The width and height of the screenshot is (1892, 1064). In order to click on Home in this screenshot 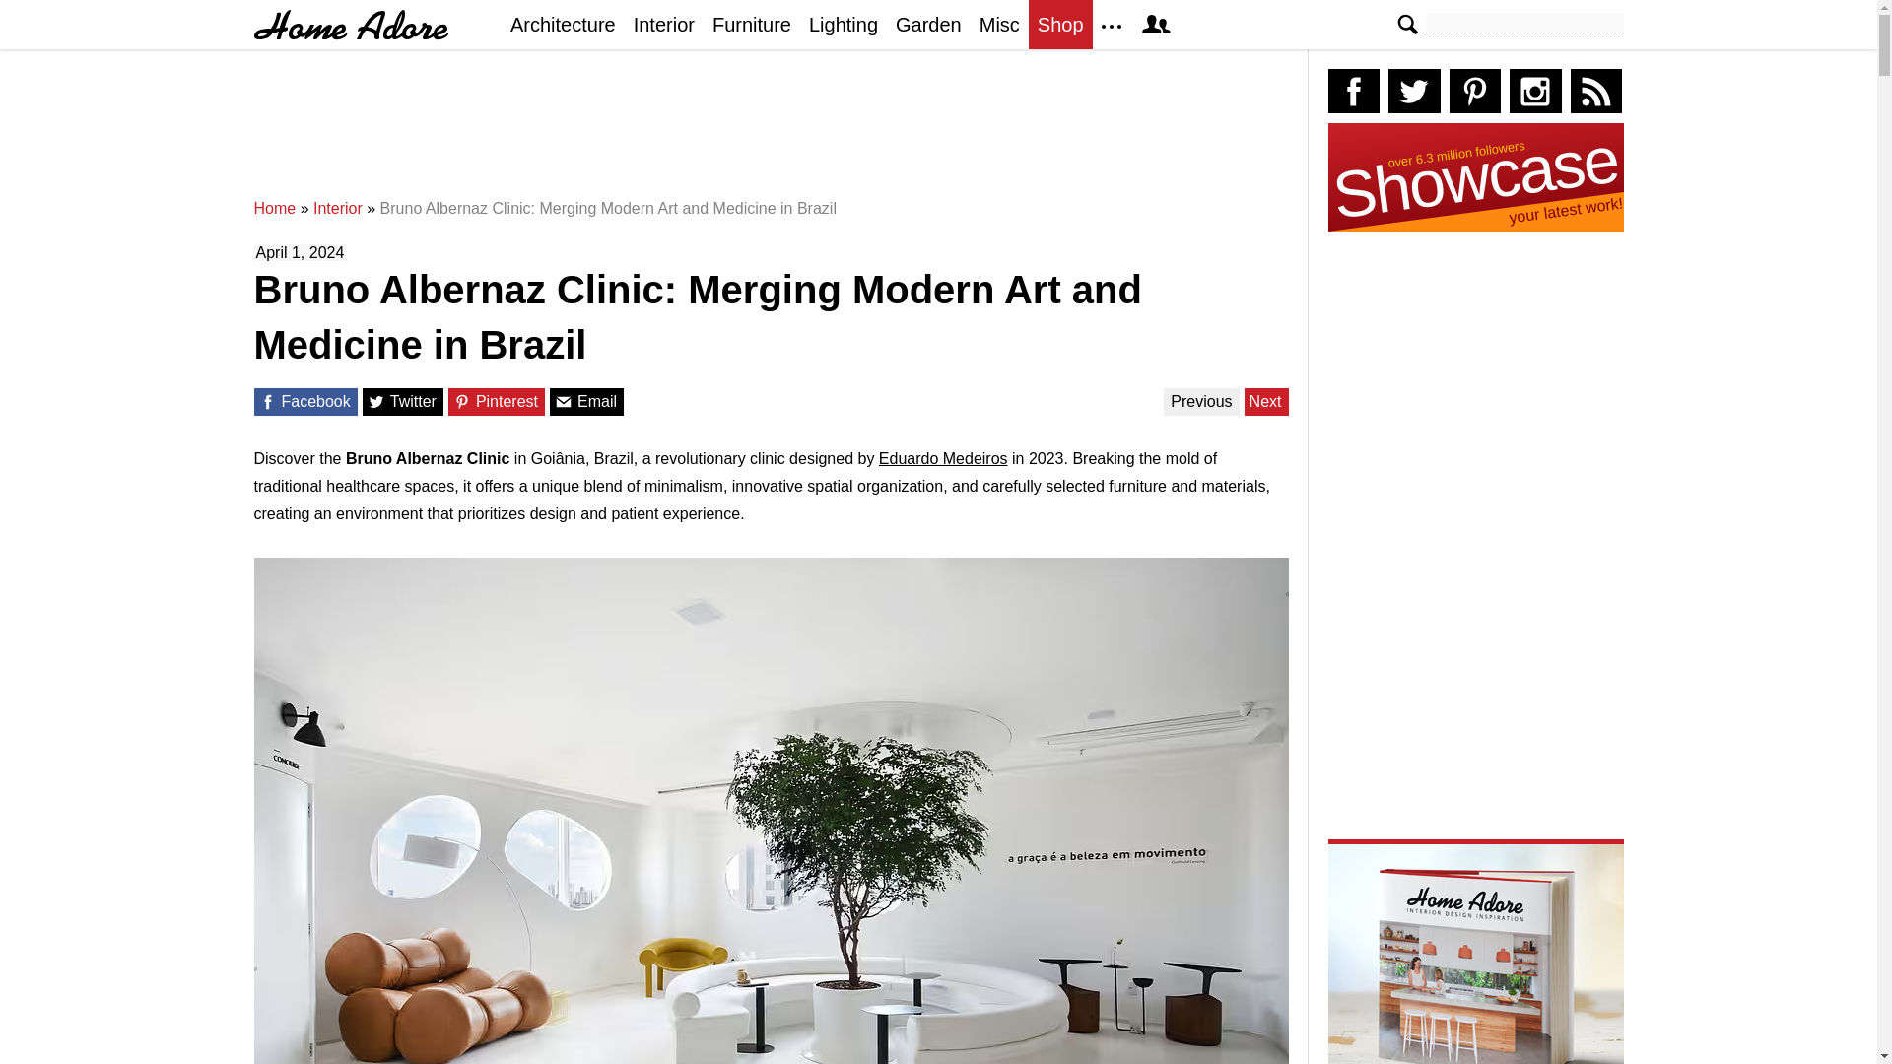, I will do `click(275, 209)`.